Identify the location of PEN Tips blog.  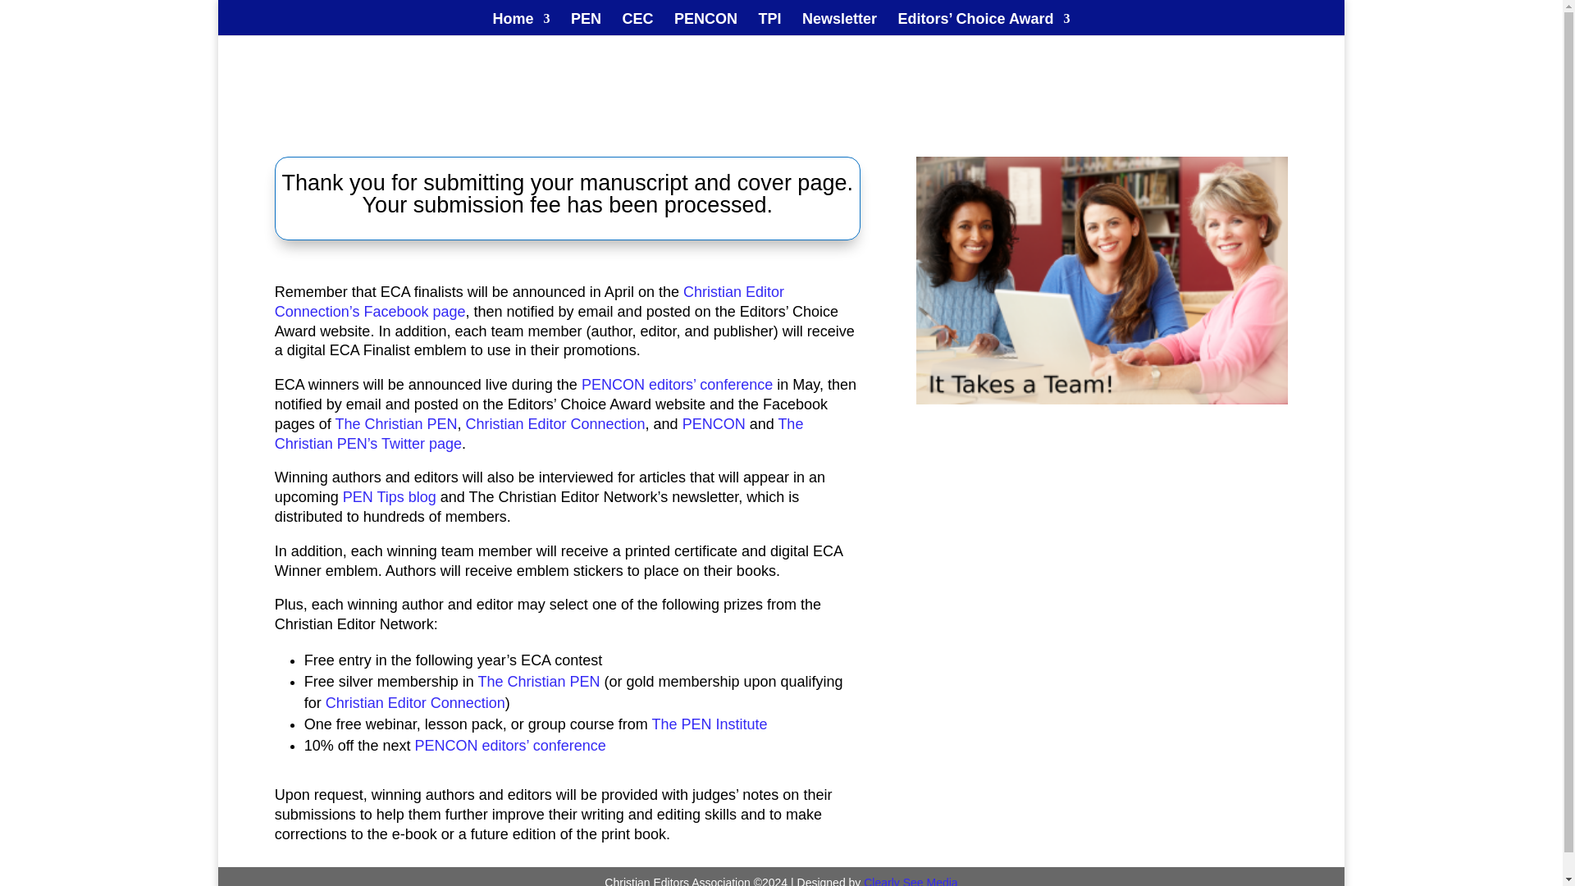
(389, 497).